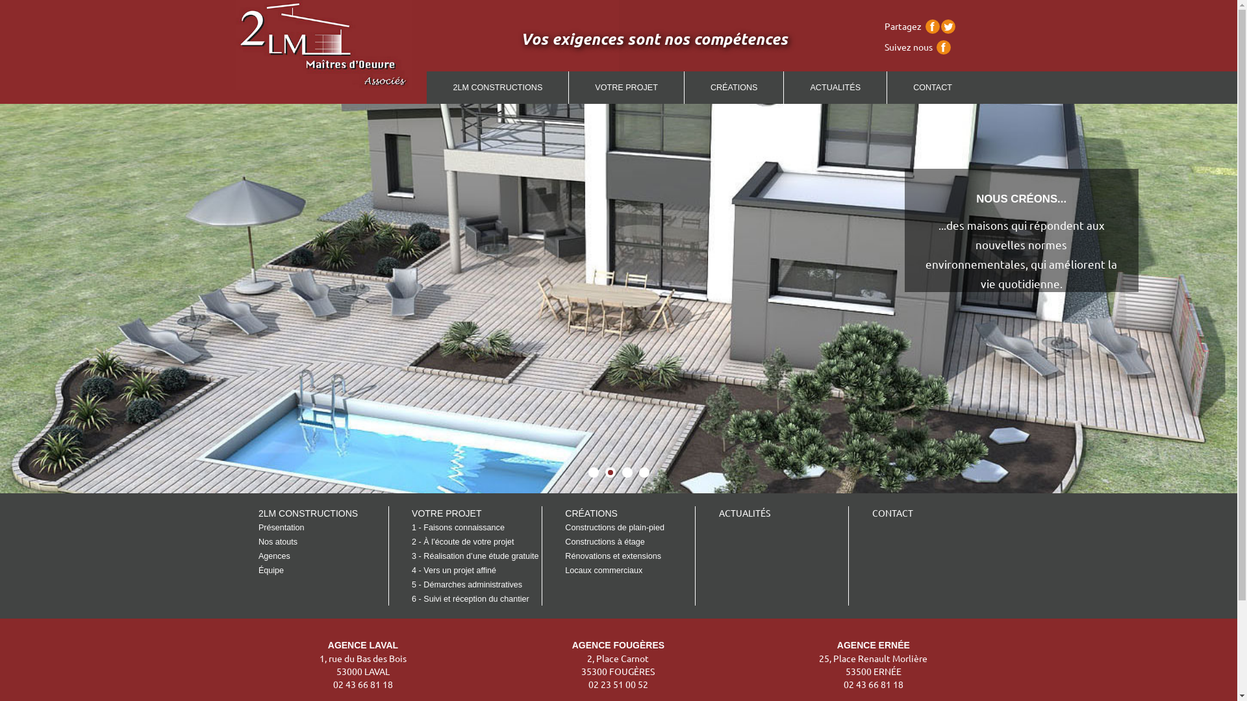 This screenshot has height=701, width=1247. Describe the element at coordinates (459, 528) in the screenshot. I see `1 - Faisons connaissance` at that location.